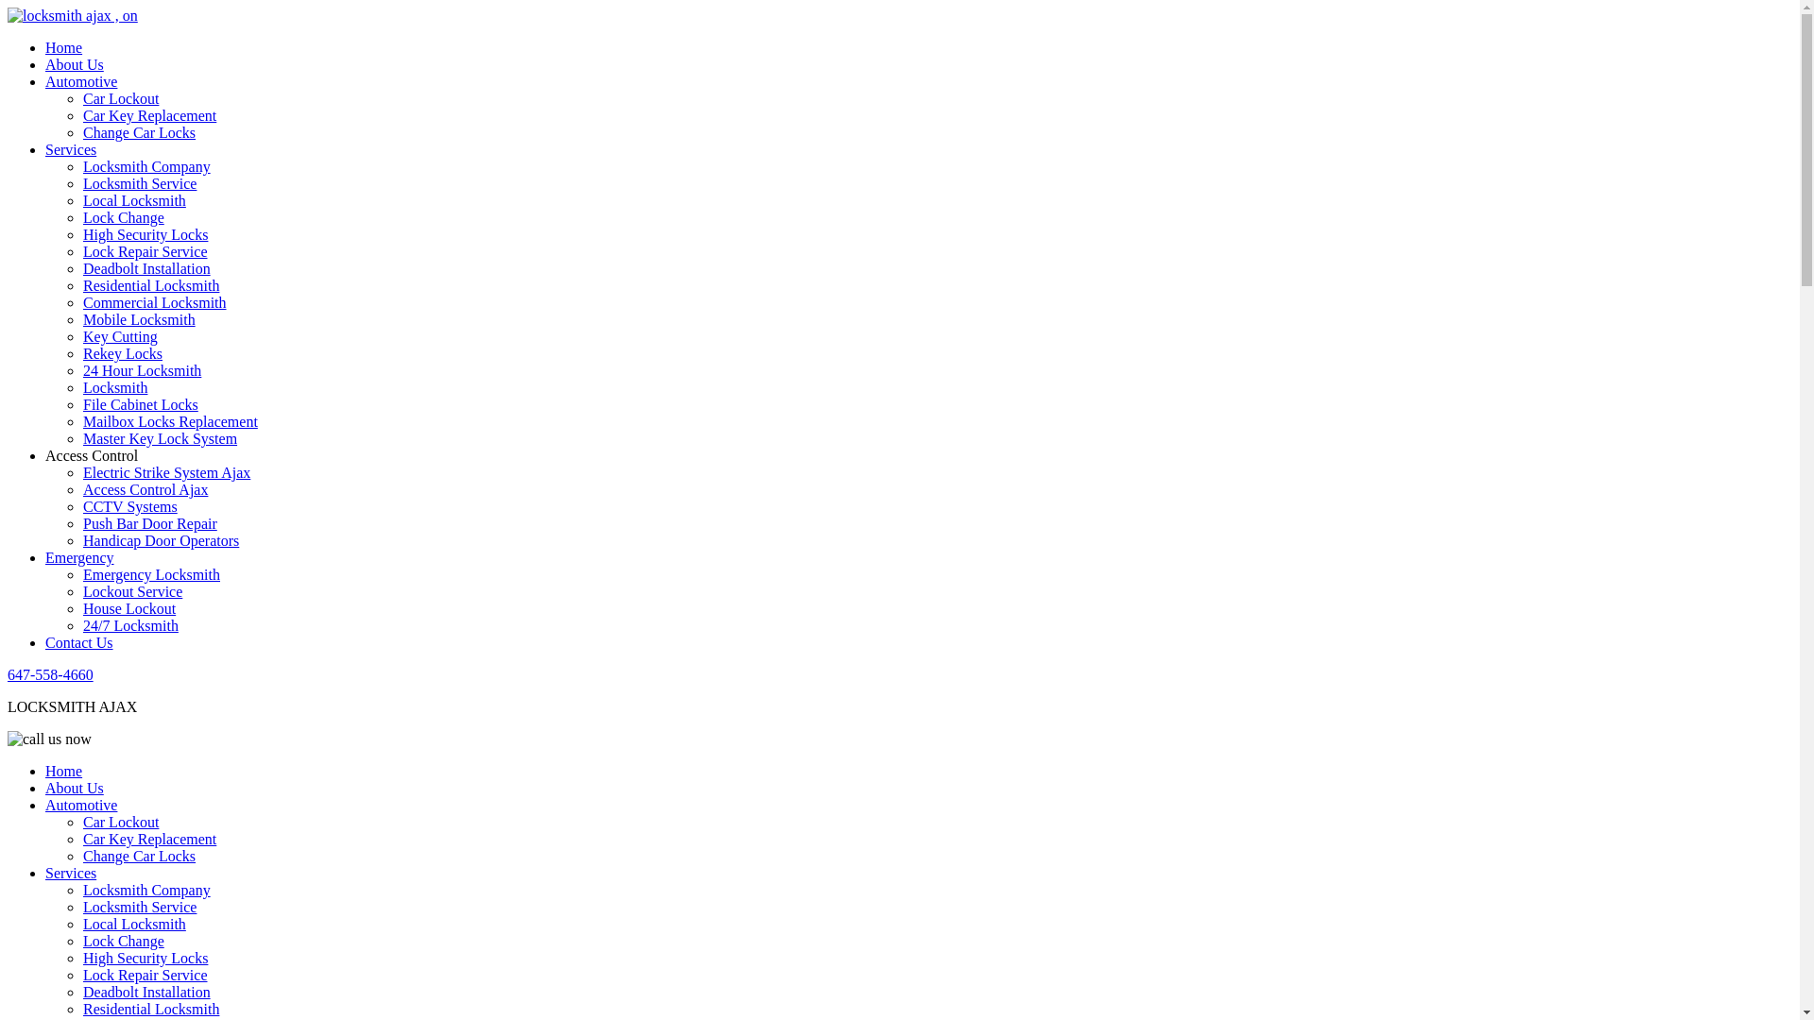  What do you see at coordinates (141, 404) in the screenshot?
I see `File Cabinet Locks` at bounding box center [141, 404].